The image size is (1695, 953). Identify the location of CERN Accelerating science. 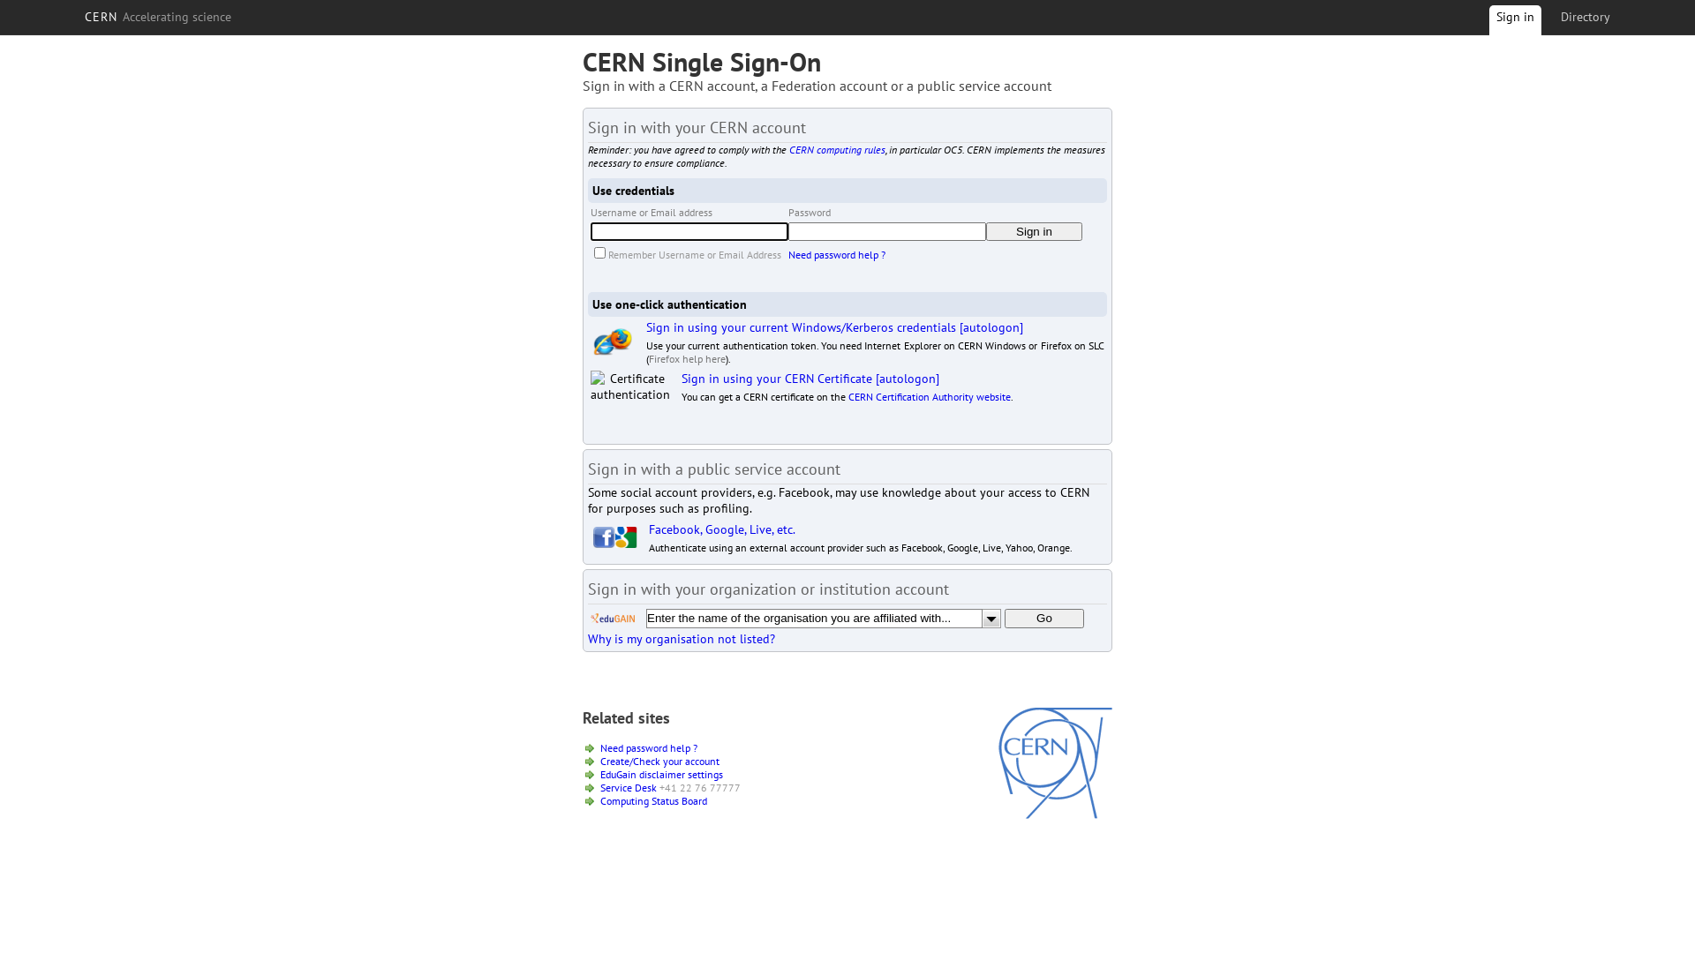
(158, 17).